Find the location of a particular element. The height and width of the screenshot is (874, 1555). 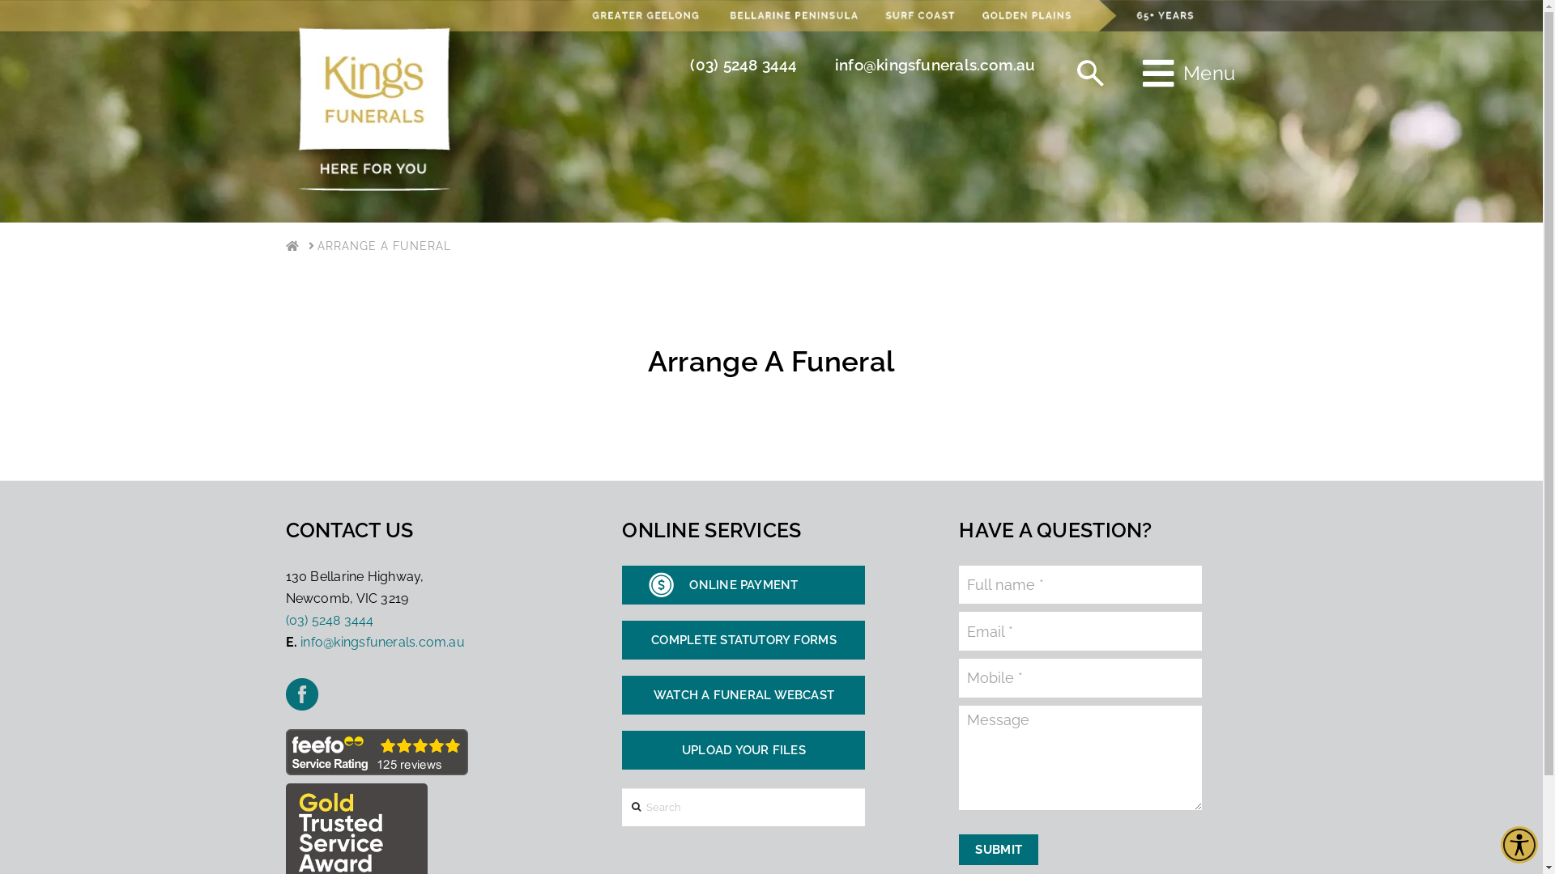

info@kingsfunerals.com.au is located at coordinates (935, 65).